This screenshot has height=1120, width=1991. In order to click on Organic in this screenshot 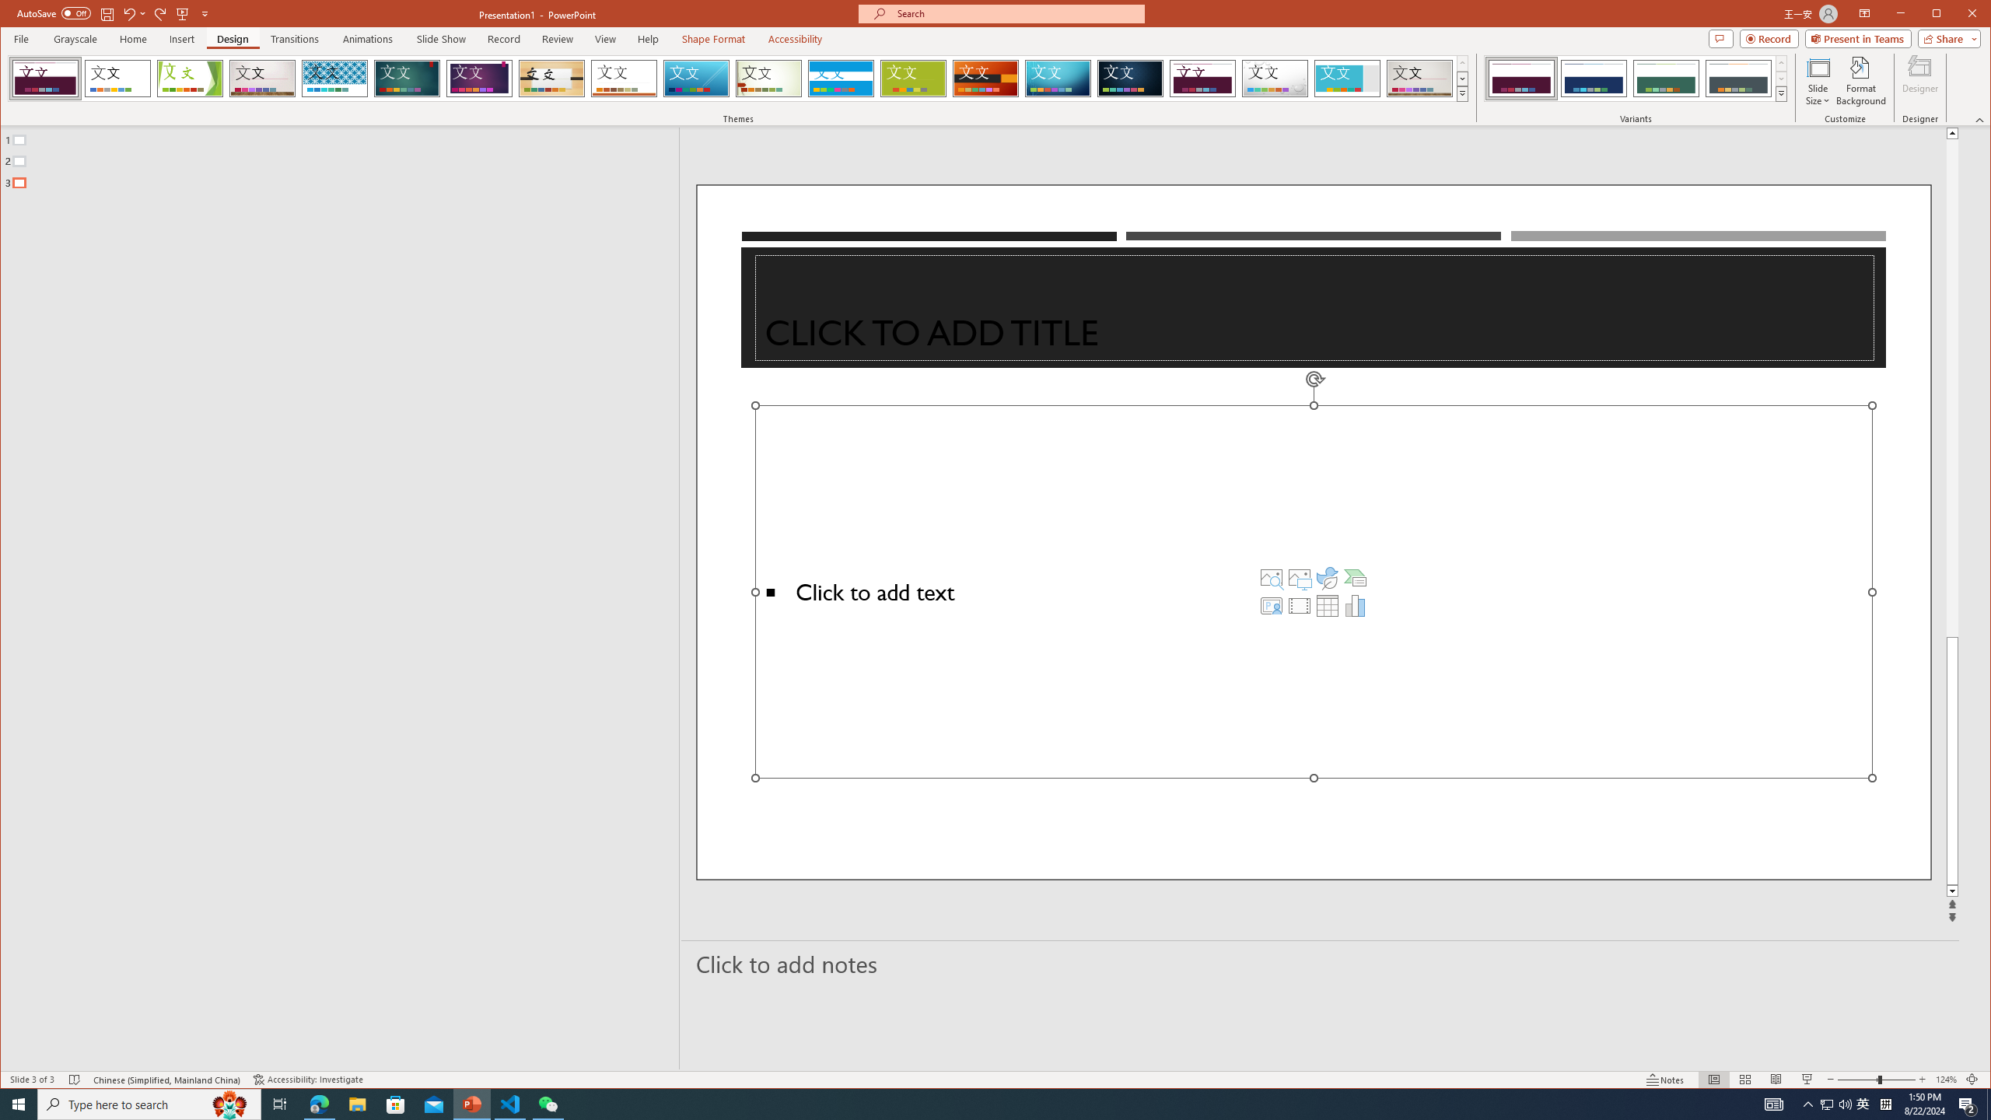, I will do `click(551, 79)`.